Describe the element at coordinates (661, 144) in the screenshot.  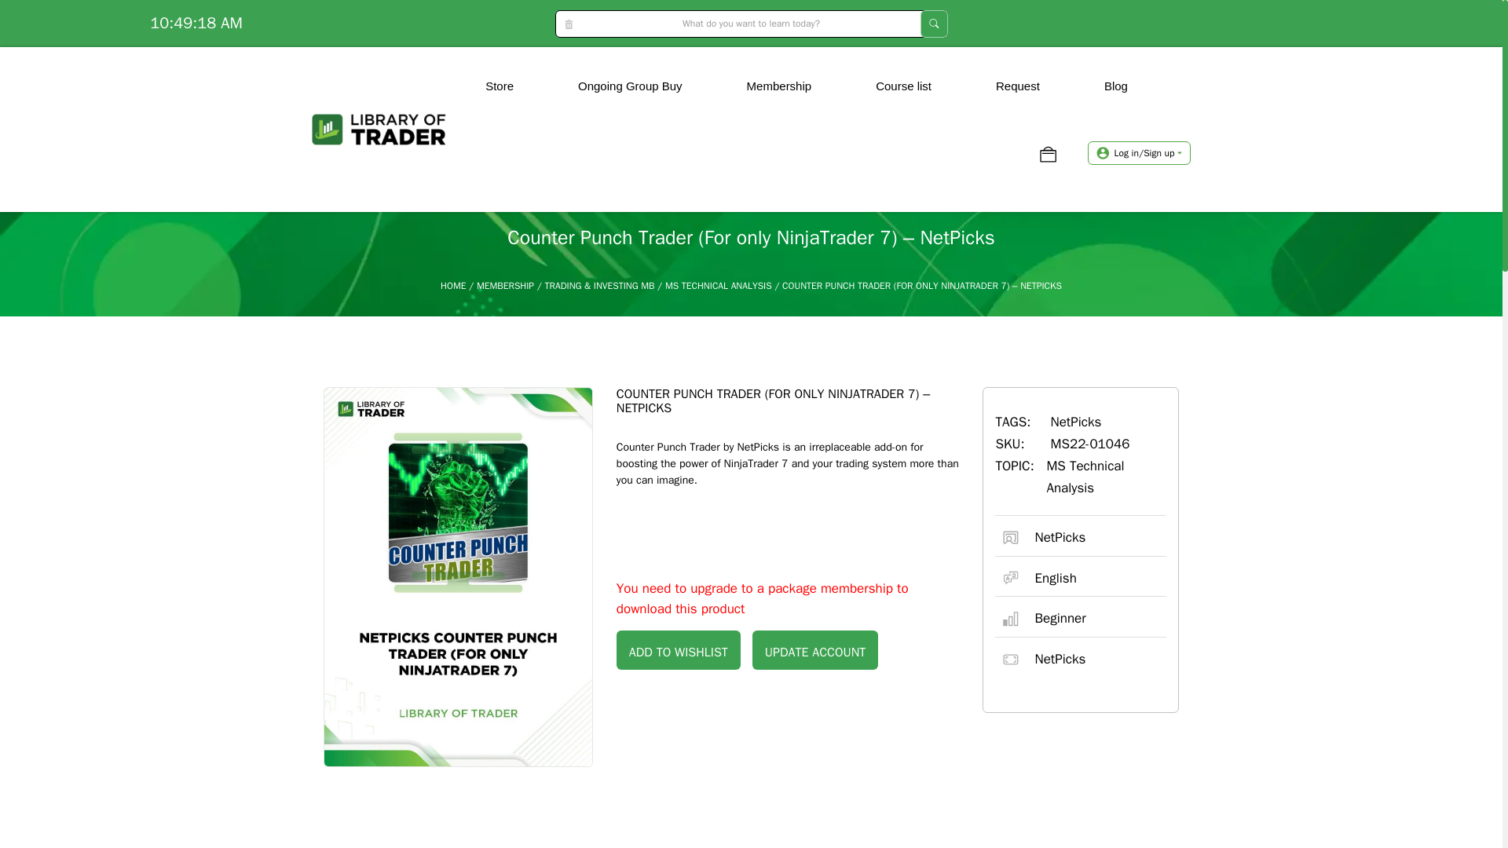
I see `technical analysis` at that location.